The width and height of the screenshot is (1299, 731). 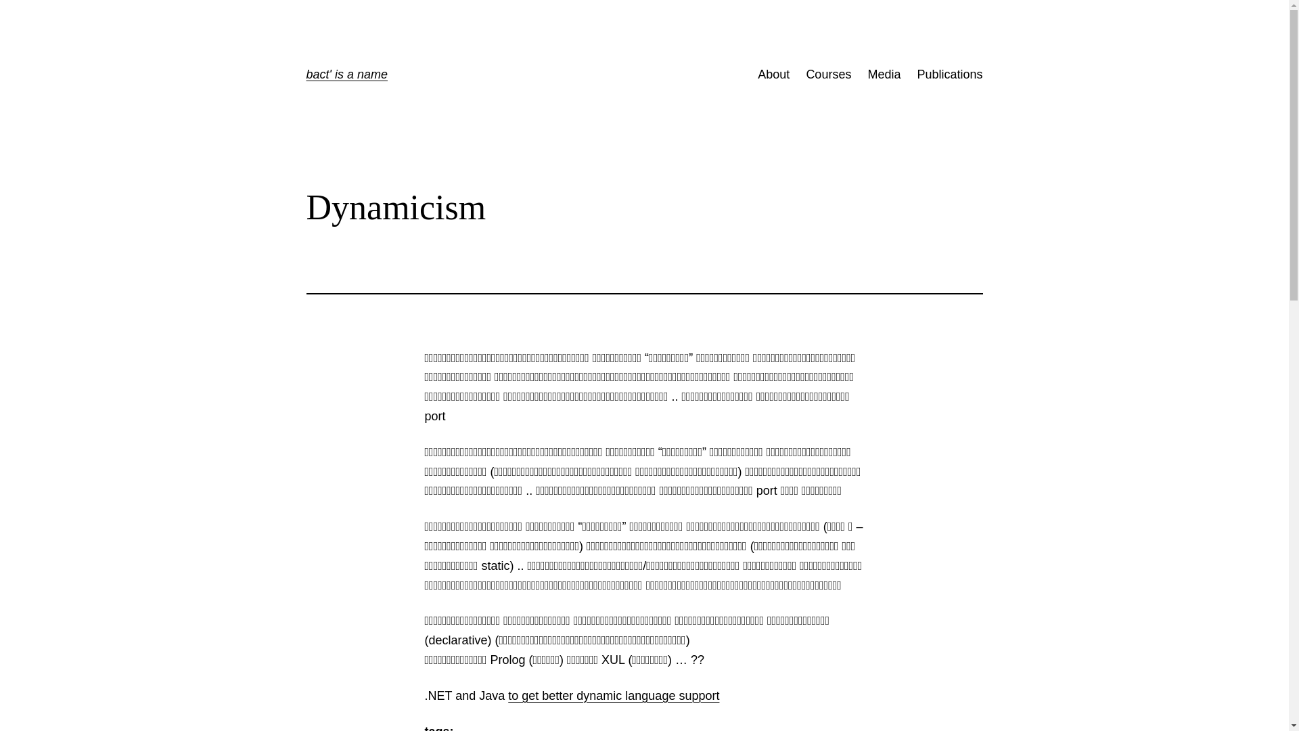 What do you see at coordinates (950, 74) in the screenshot?
I see `Publications` at bounding box center [950, 74].